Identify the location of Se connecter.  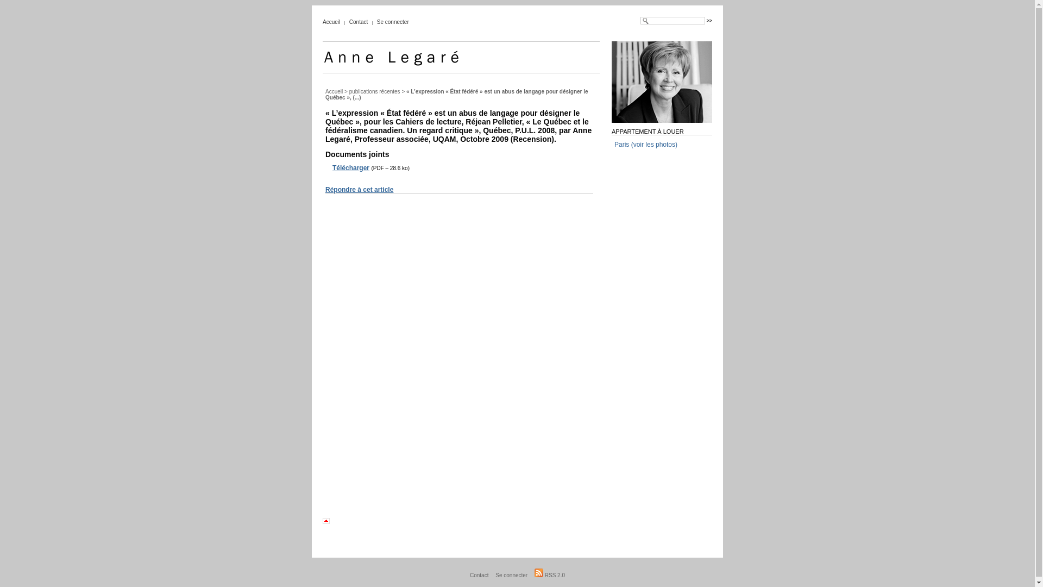
(393, 22).